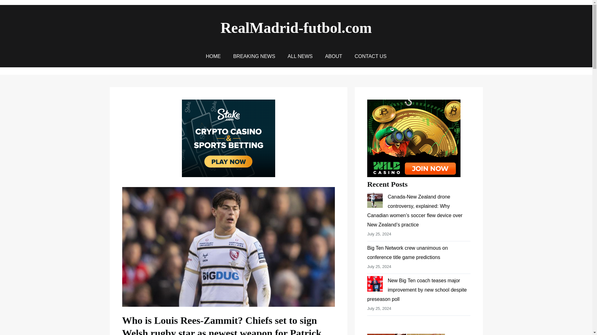  What do you see at coordinates (300, 56) in the screenshot?
I see `ALL NEWS` at bounding box center [300, 56].